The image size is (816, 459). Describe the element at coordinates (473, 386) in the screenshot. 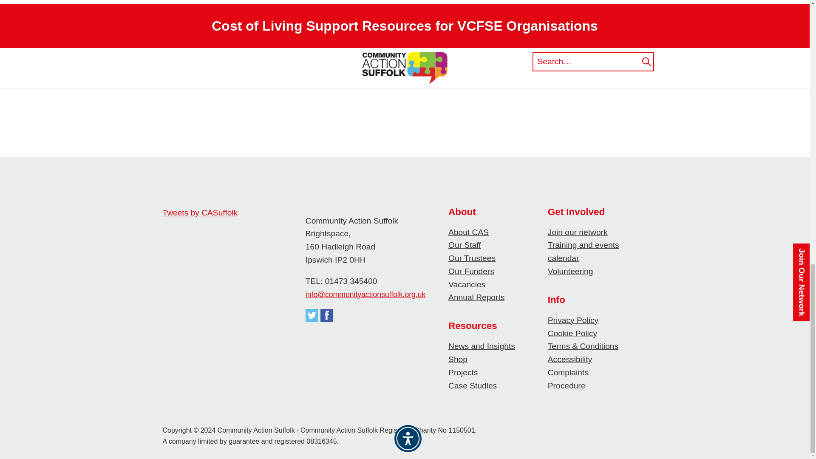

I see `Case Studies` at that location.